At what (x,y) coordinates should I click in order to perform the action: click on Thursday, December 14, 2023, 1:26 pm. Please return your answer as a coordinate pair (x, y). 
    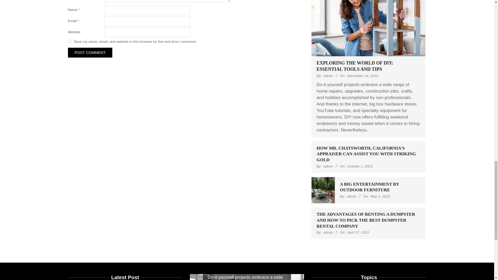
    Looking at the image, I should click on (363, 76).